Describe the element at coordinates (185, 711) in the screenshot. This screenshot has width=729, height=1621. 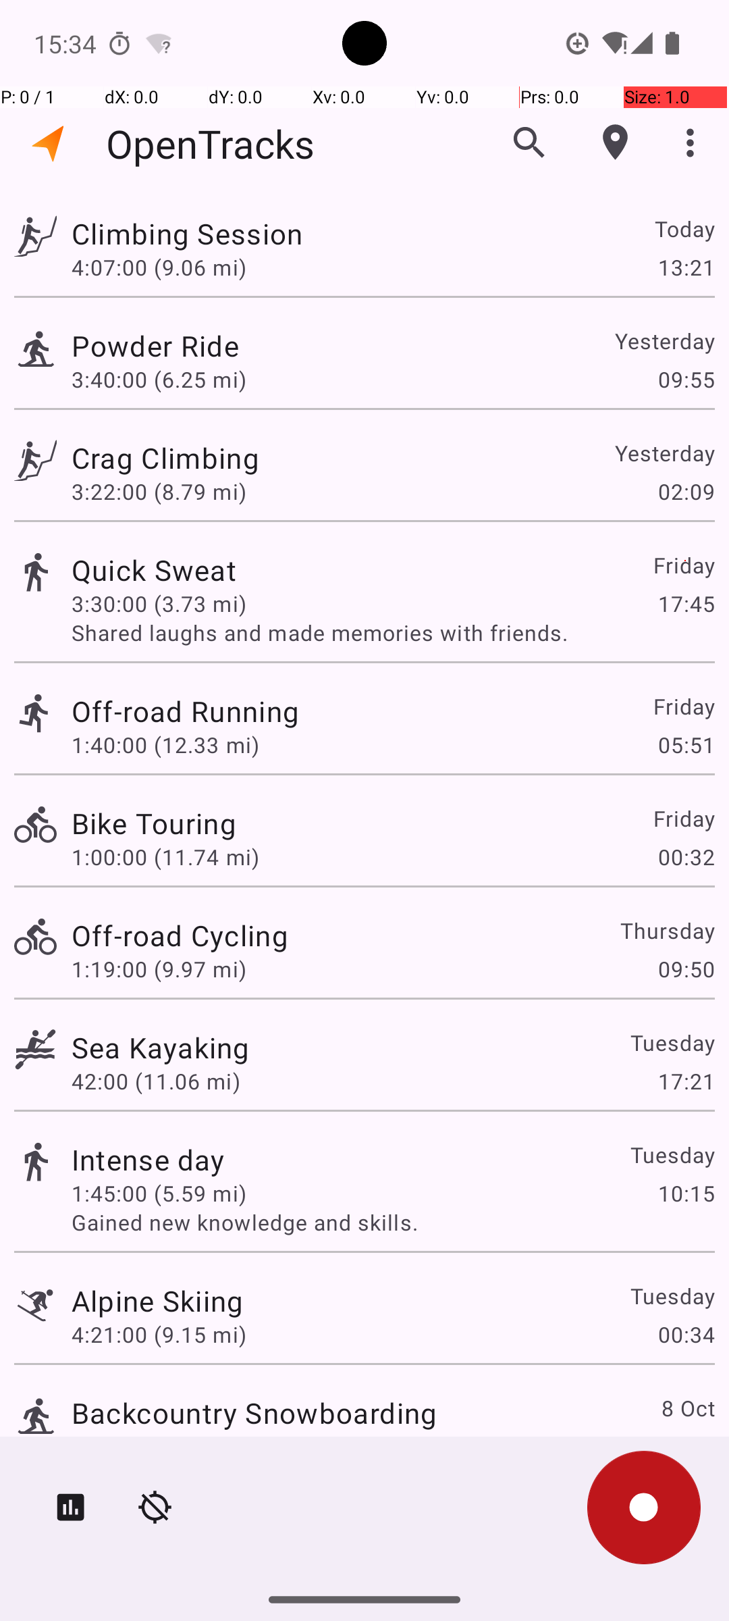
I see `Off-road Running` at that location.